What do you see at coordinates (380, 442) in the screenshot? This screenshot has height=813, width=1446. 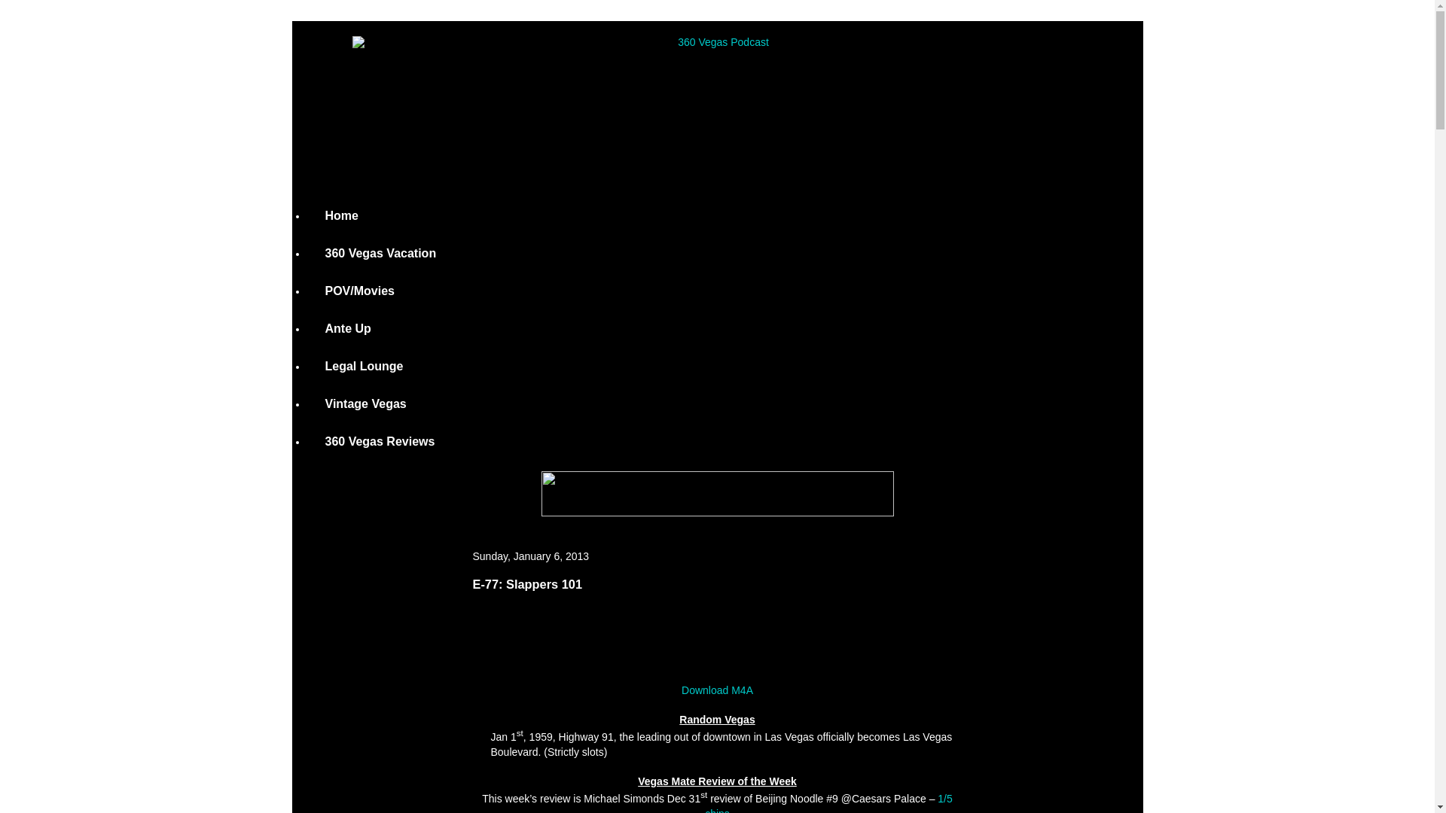 I see `360 Vegas Reviews` at bounding box center [380, 442].